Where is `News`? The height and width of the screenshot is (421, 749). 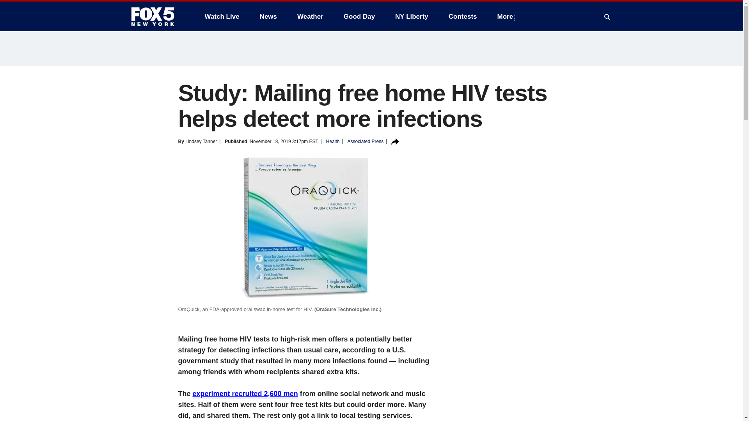
News is located at coordinates (268, 16).